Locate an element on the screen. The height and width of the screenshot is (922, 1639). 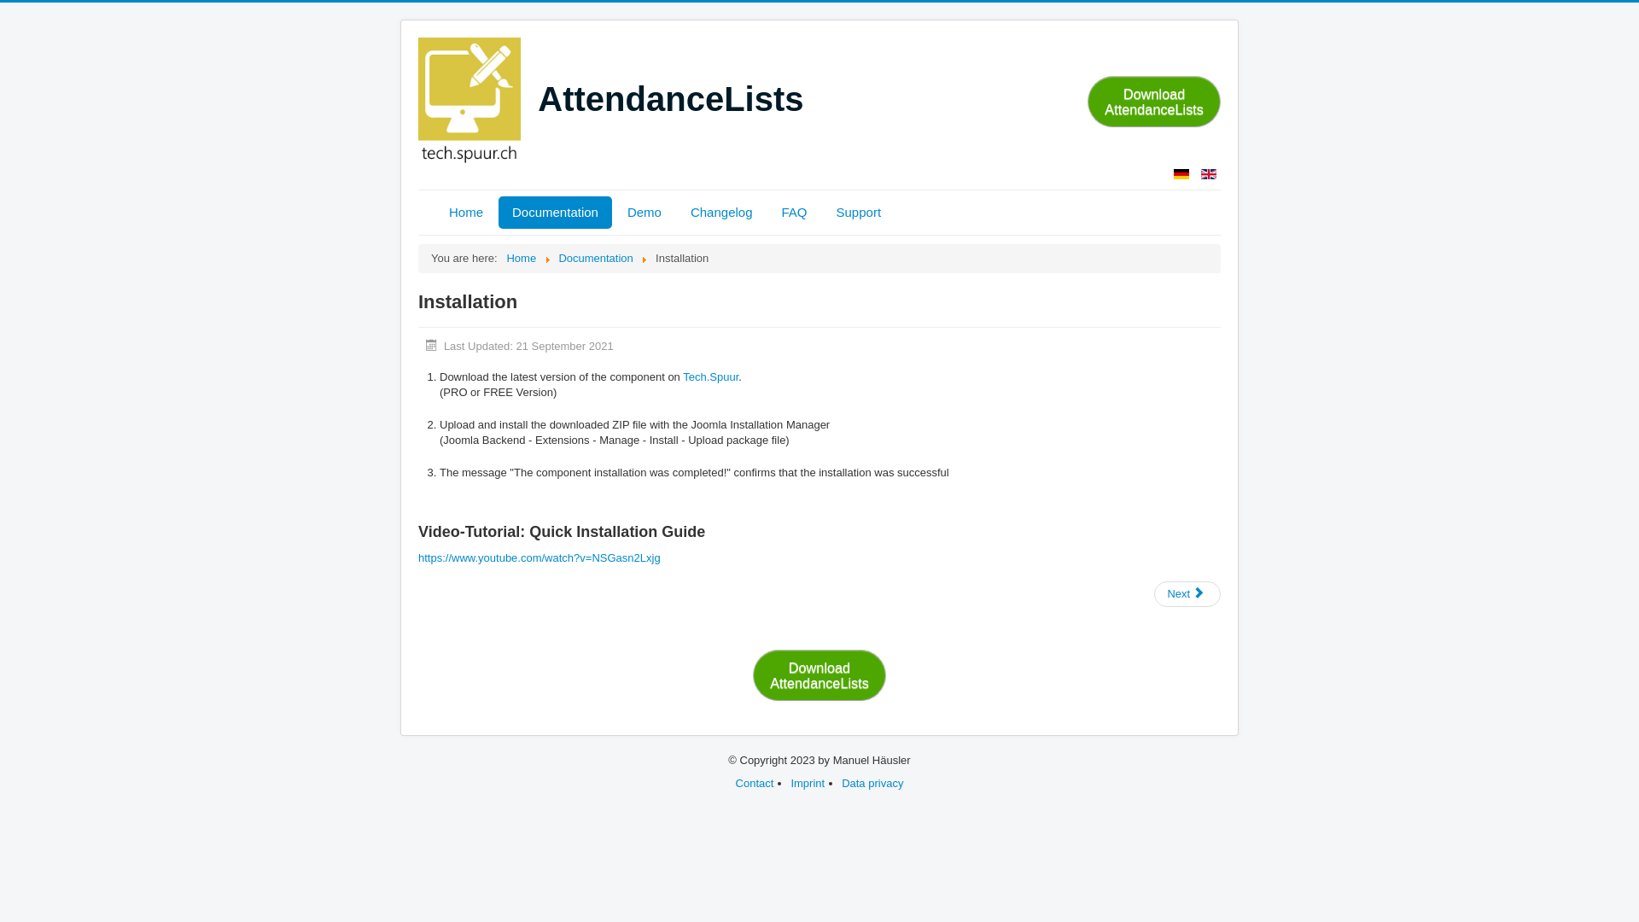
Contact is located at coordinates (755, 784).